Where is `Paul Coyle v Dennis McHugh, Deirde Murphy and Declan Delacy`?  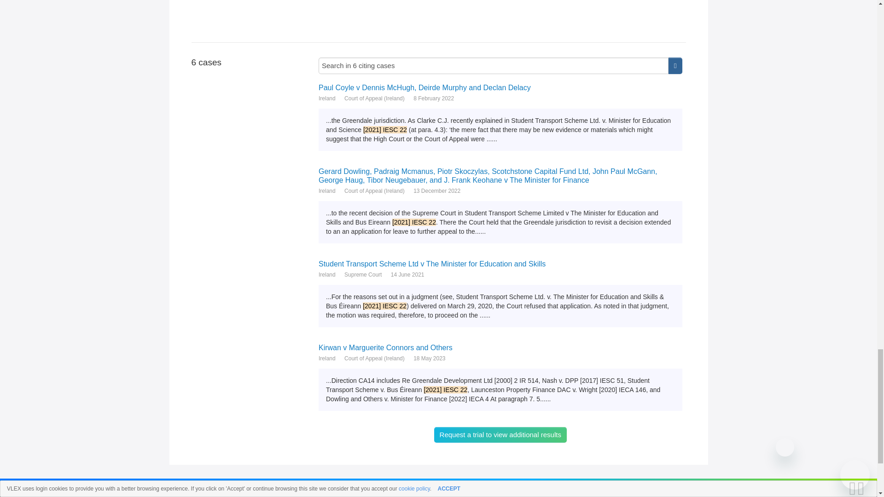
Paul Coyle v Dennis McHugh, Deirde Murphy and Declan Delacy is located at coordinates (500, 87).